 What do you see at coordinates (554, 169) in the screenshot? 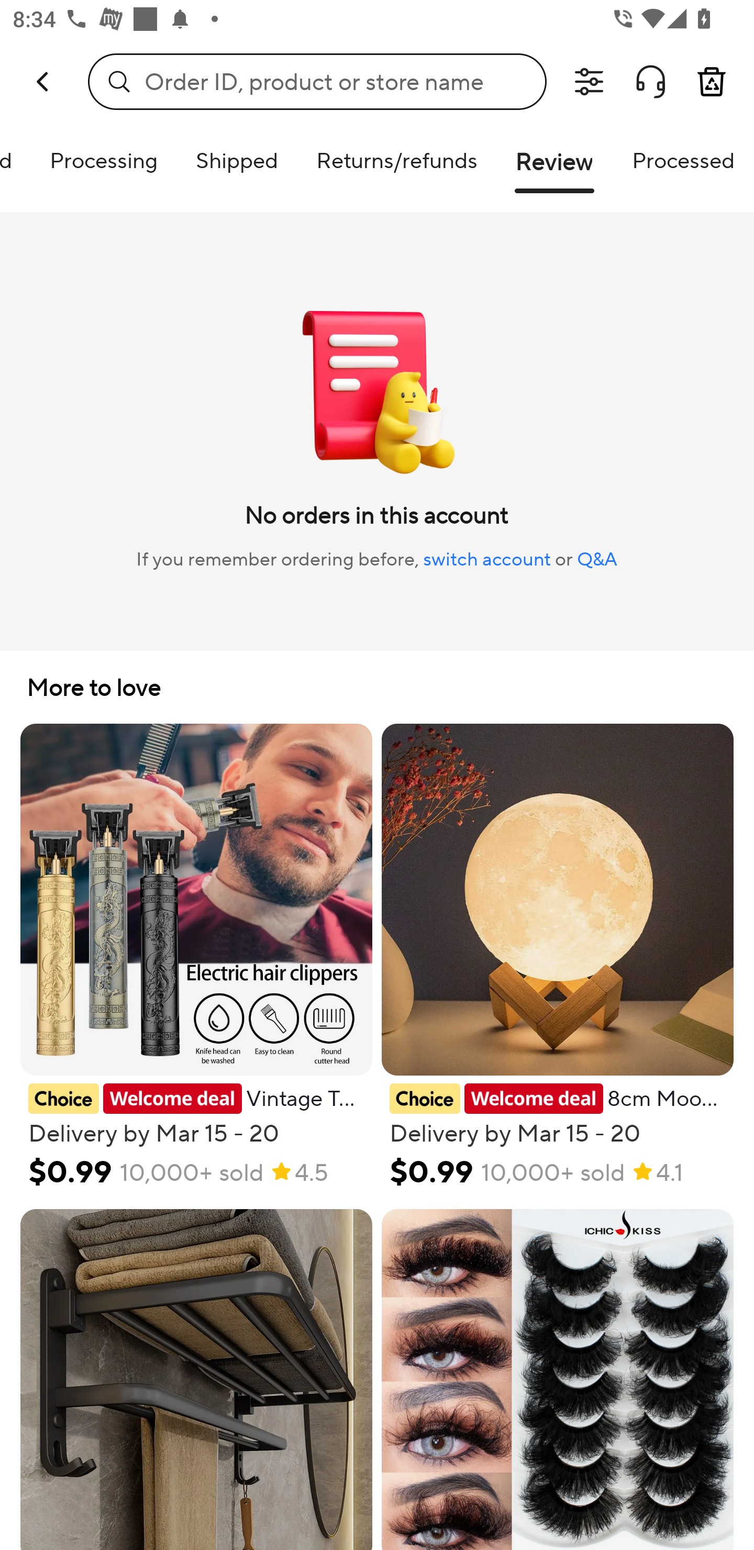
I see `Review` at bounding box center [554, 169].